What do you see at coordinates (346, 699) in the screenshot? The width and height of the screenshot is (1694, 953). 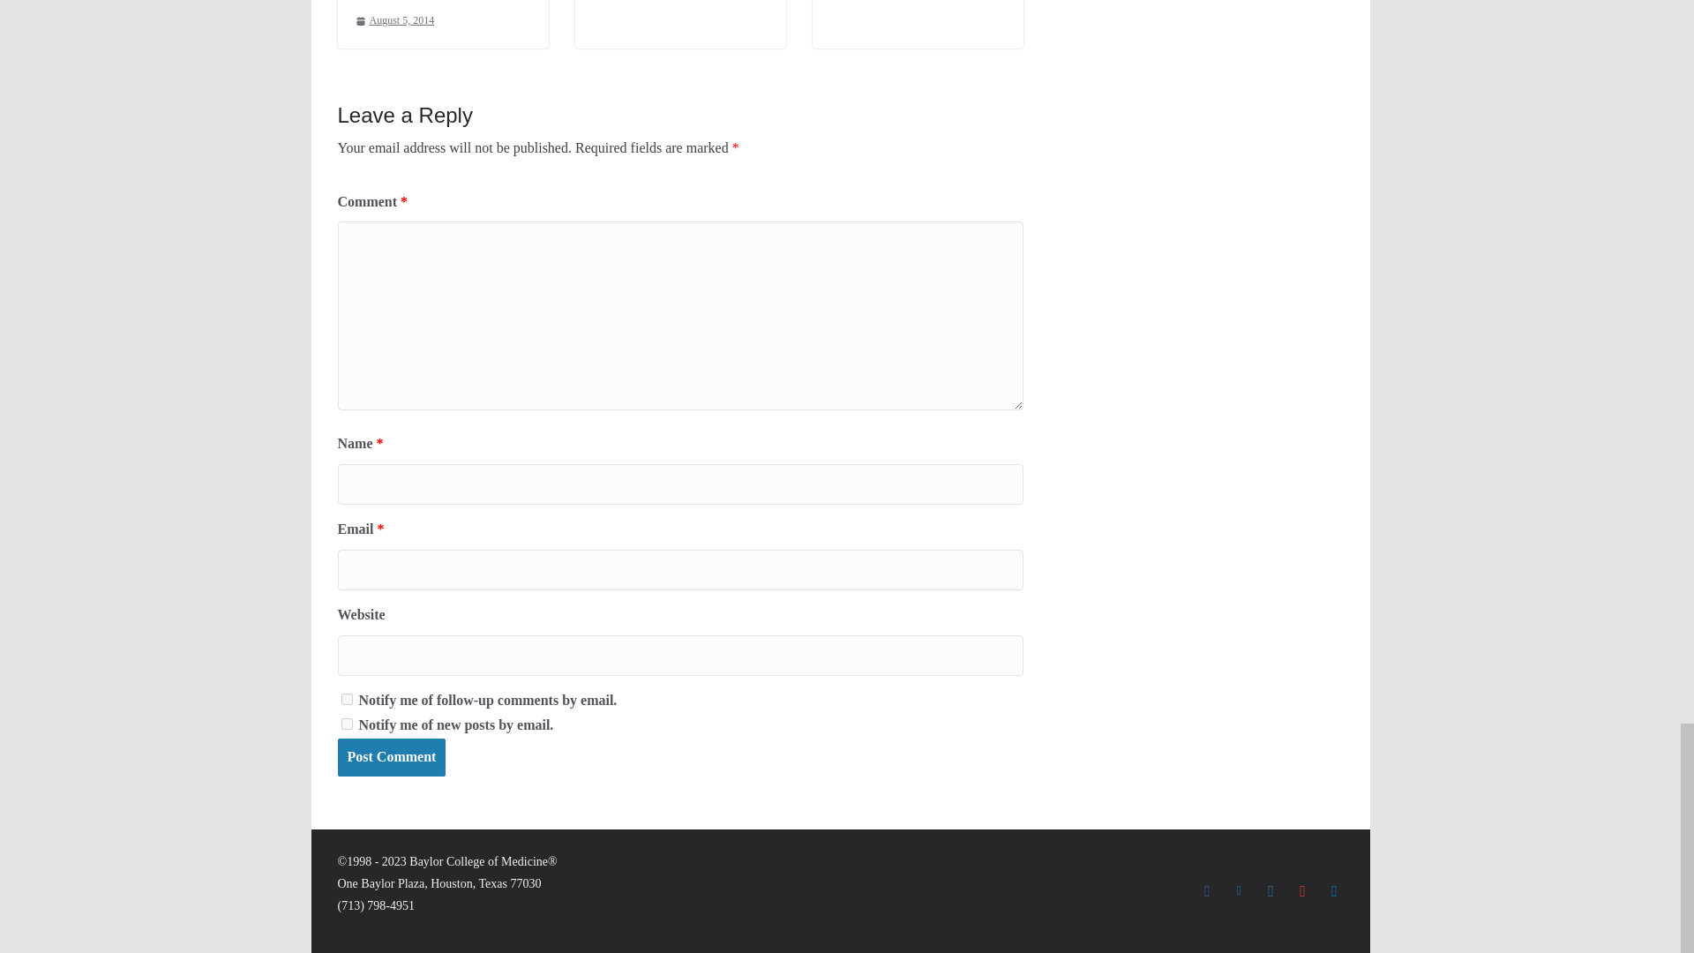 I see `subscribe` at bounding box center [346, 699].